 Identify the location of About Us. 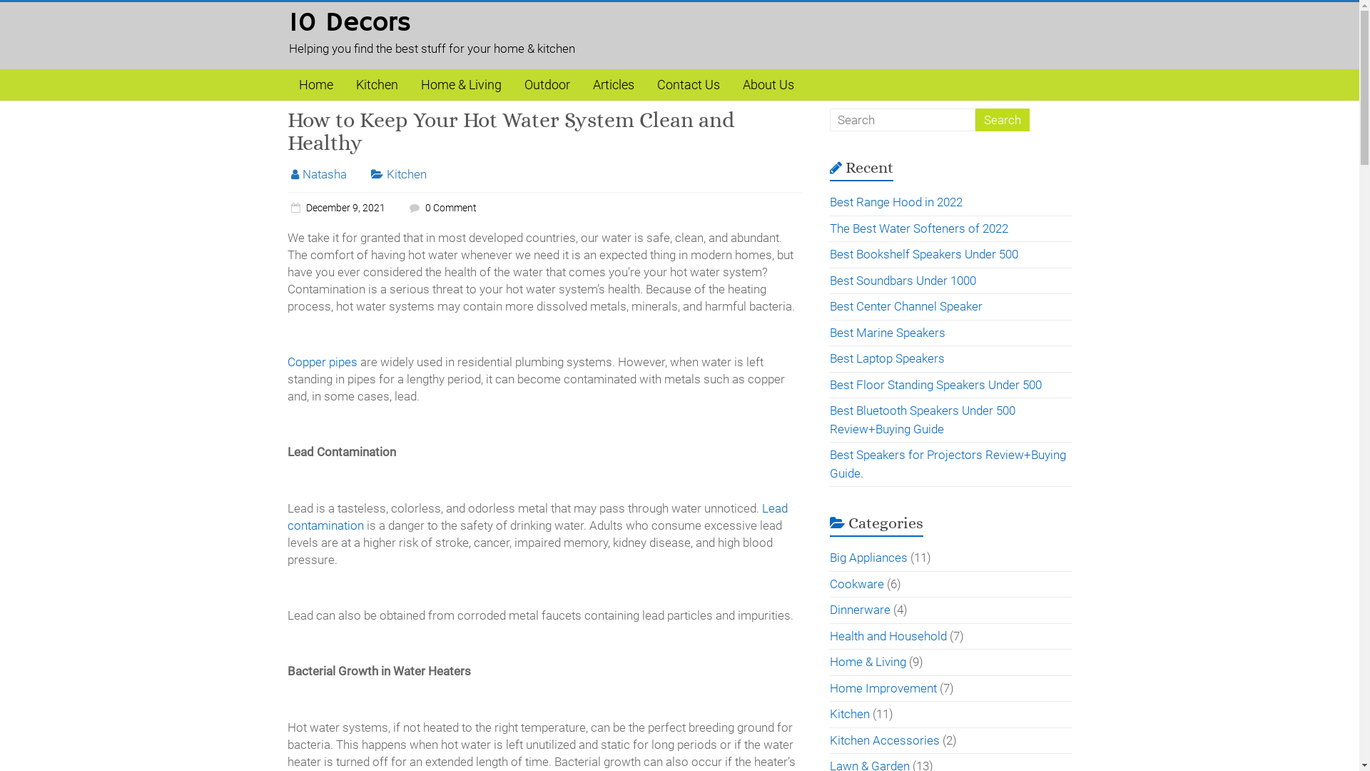
(768, 85).